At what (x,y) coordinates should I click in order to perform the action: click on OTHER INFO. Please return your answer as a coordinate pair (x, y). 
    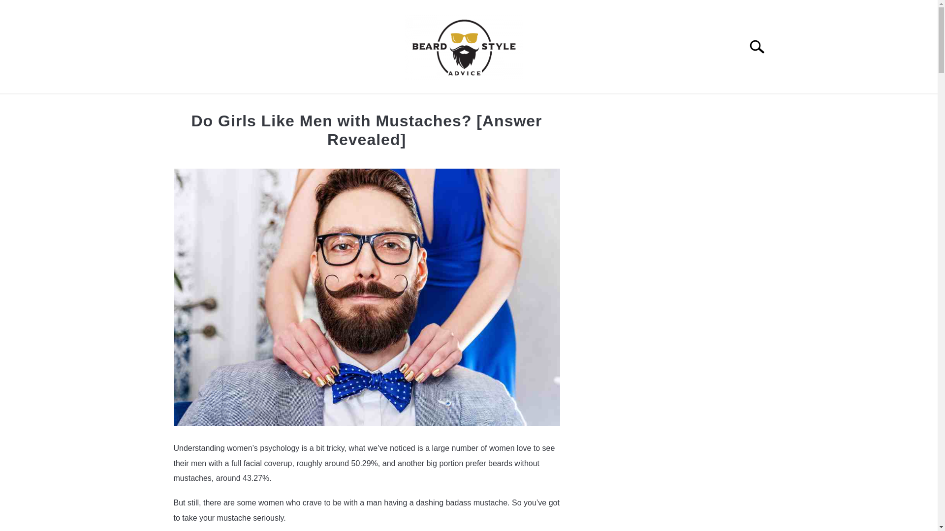
    Looking at the image, I should click on (584, 105).